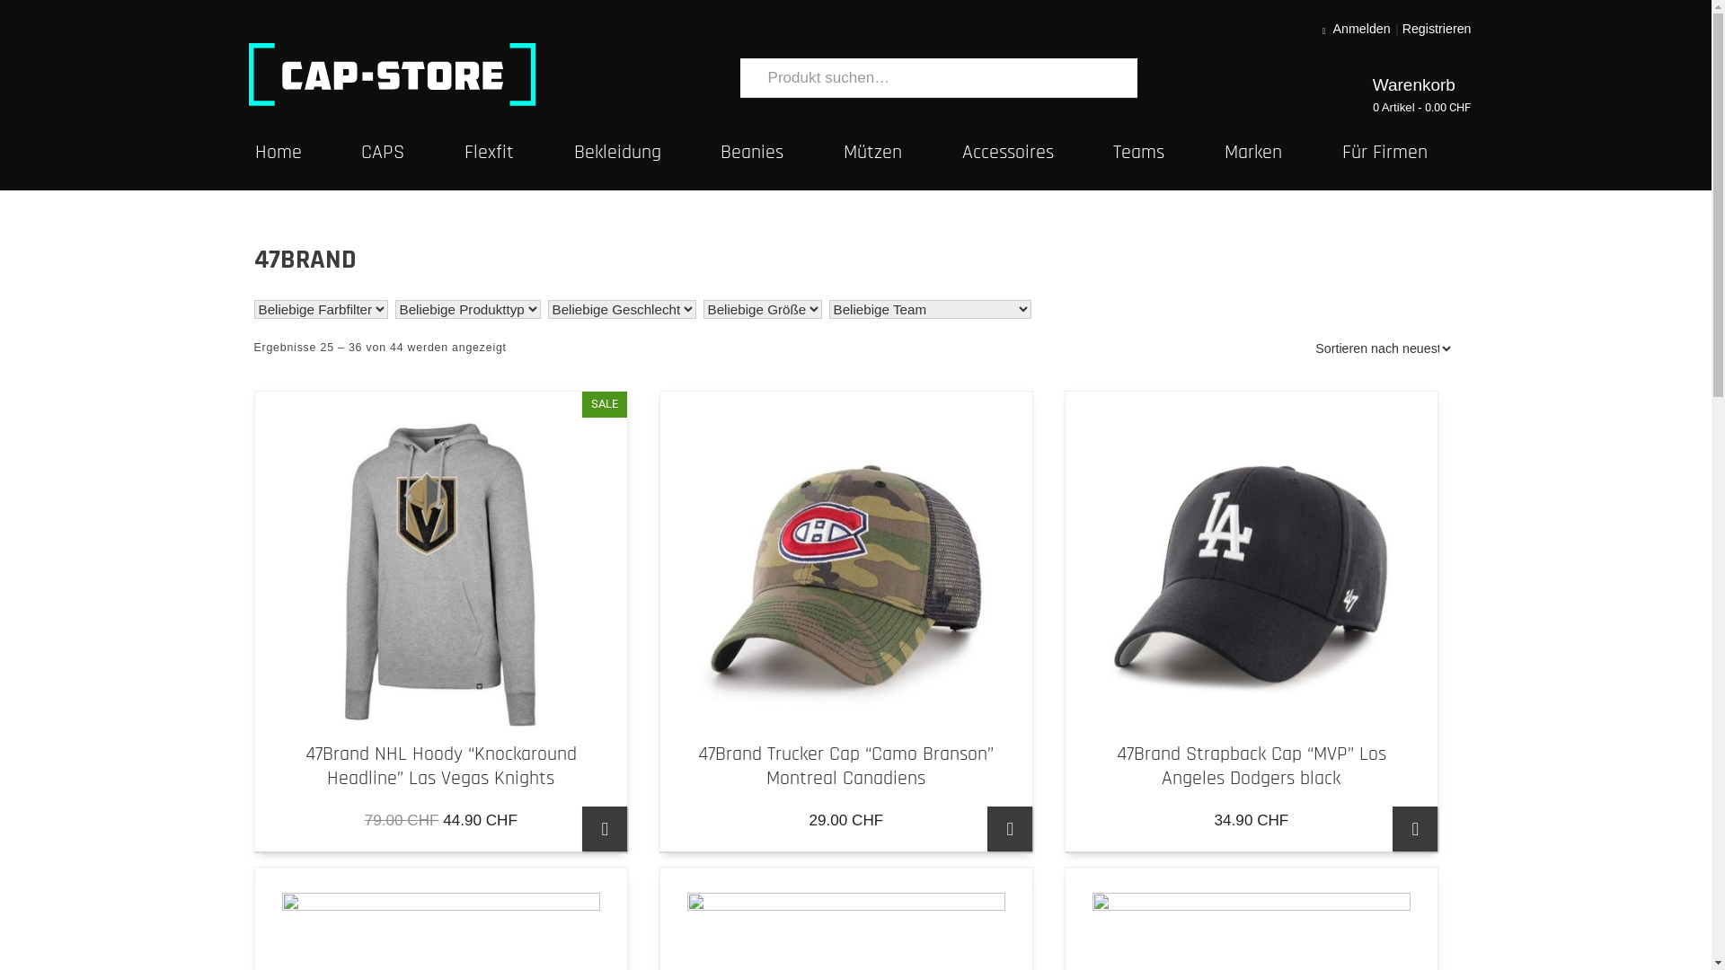  I want to click on Logo, so click(392, 74).